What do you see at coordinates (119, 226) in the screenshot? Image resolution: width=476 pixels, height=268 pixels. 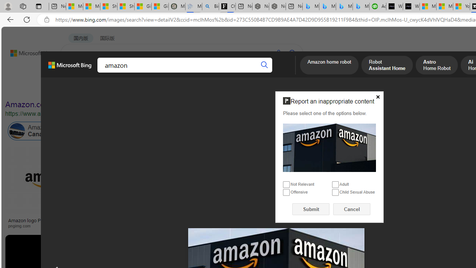 I see `mytotalretail.com` at bounding box center [119, 226].